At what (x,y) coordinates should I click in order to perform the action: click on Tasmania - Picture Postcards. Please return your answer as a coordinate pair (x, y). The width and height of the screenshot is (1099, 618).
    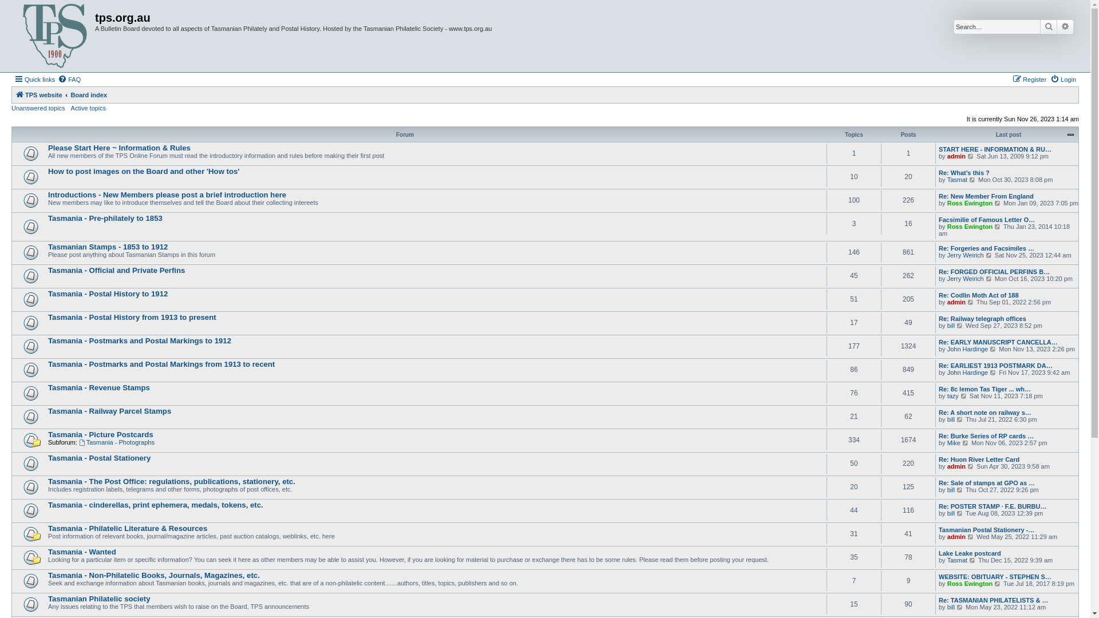
    Looking at the image, I should click on (101, 435).